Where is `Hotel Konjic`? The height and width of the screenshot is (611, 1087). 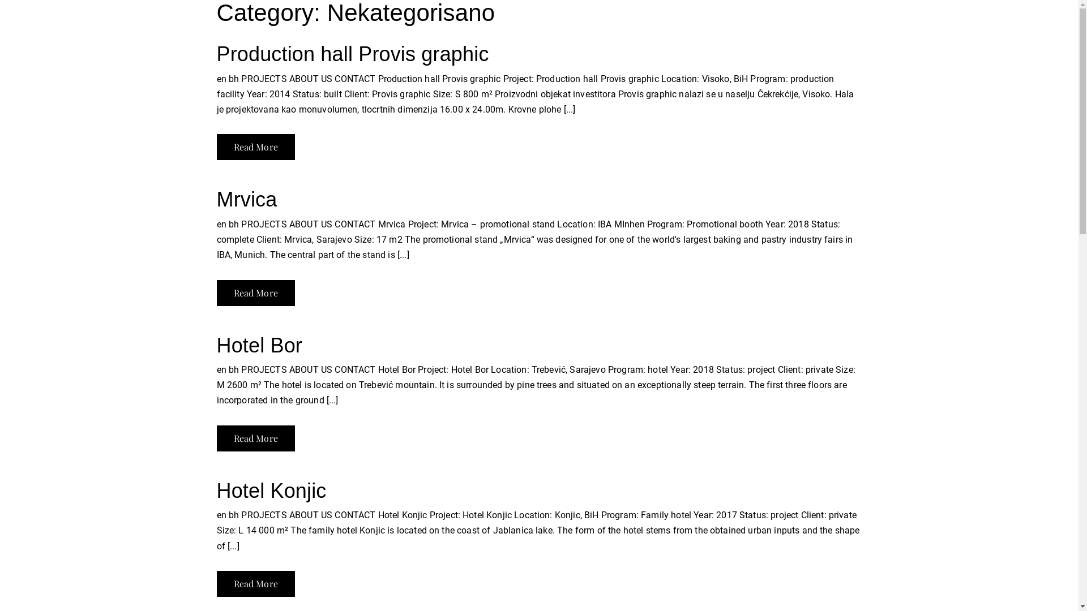
Hotel Konjic is located at coordinates (271, 491).